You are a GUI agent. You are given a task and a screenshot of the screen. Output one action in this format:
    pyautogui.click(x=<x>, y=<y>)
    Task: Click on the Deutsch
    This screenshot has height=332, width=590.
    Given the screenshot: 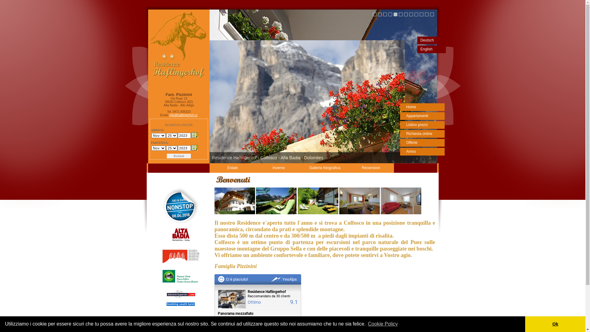 What is the action you would take?
    pyautogui.click(x=431, y=41)
    